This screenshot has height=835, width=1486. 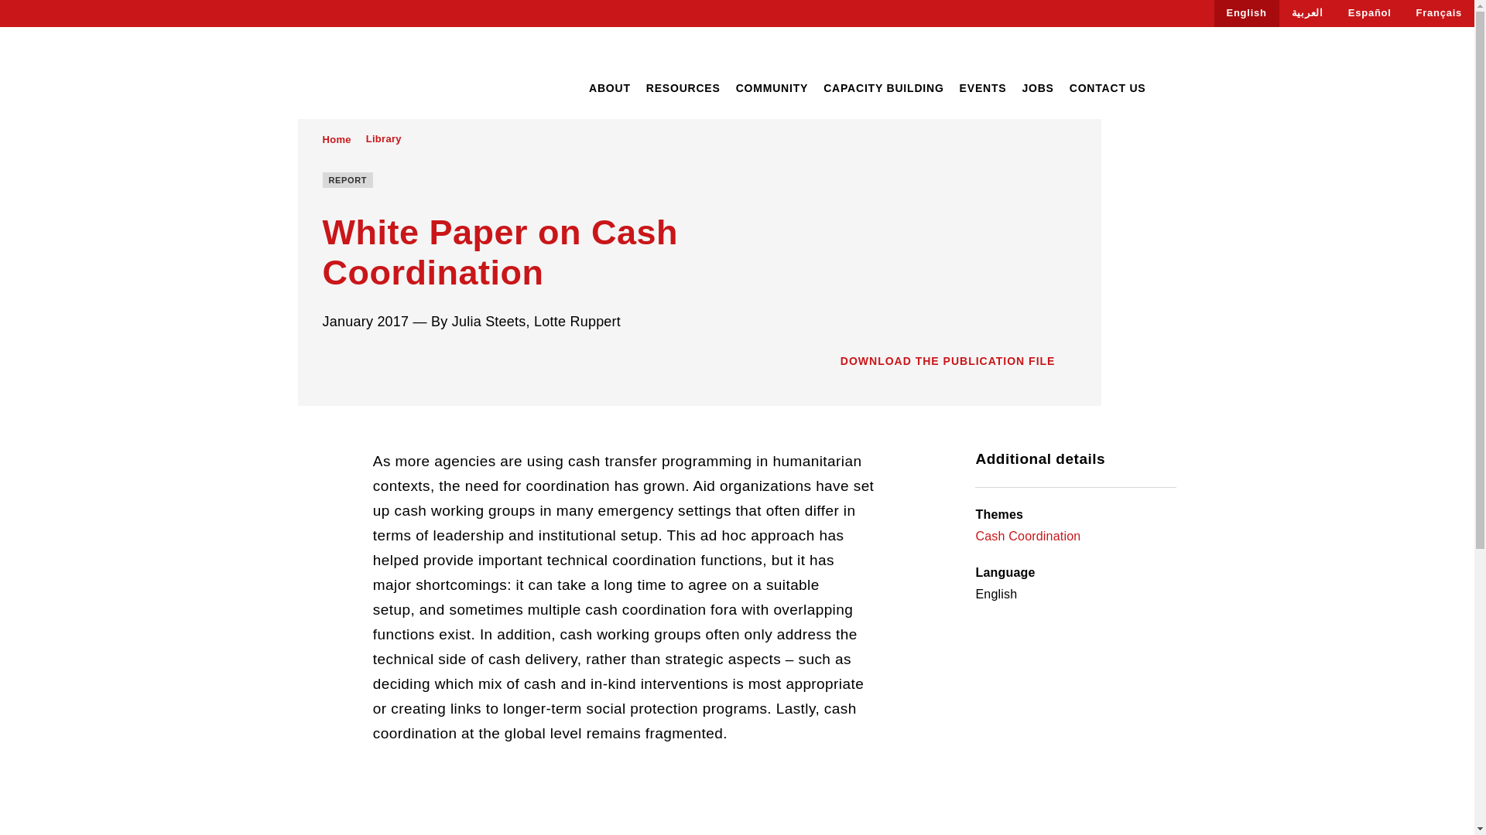 What do you see at coordinates (609, 88) in the screenshot?
I see `ABOUT` at bounding box center [609, 88].